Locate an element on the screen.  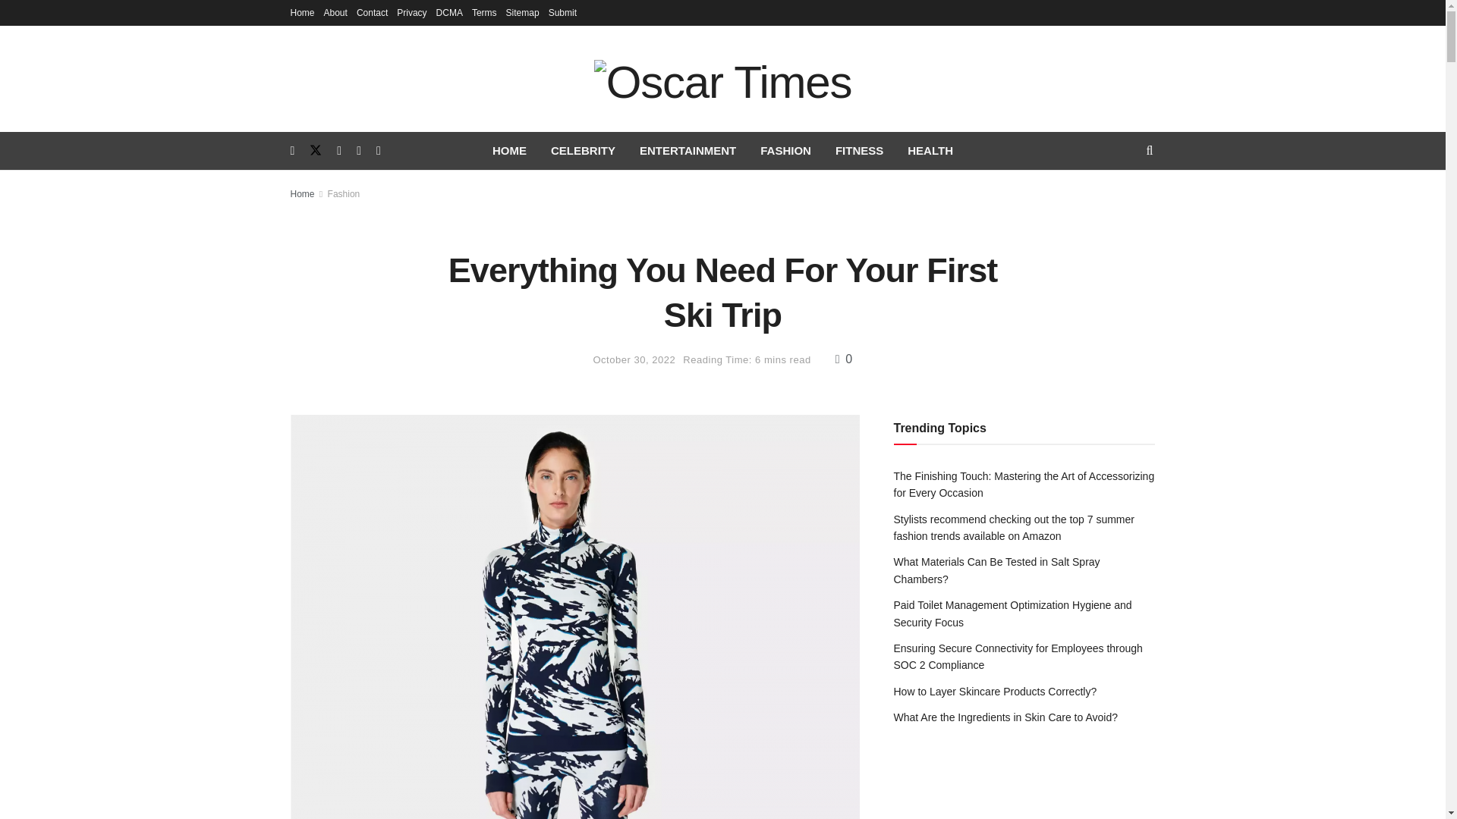
Submit is located at coordinates (563, 12).